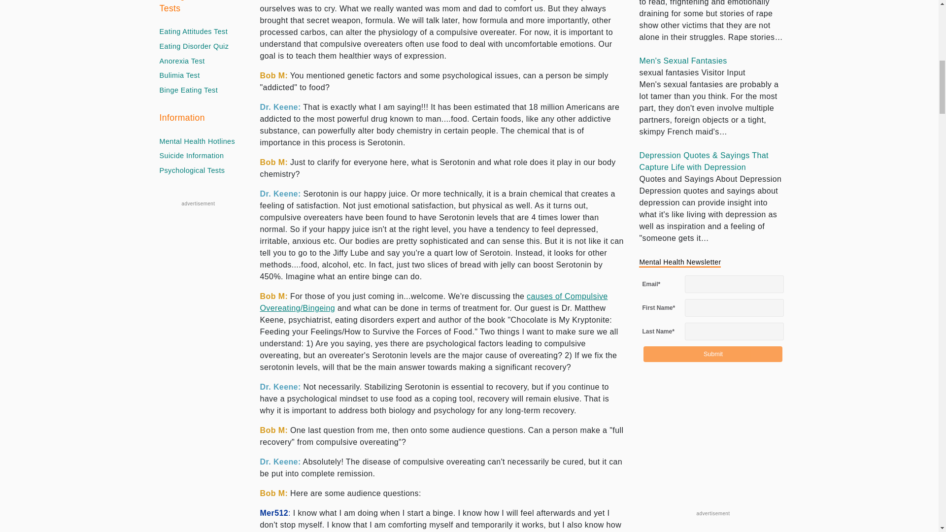 The height and width of the screenshot is (532, 946). Describe the element at coordinates (192, 170) in the screenshot. I see `Take a Psychological Test` at that location.